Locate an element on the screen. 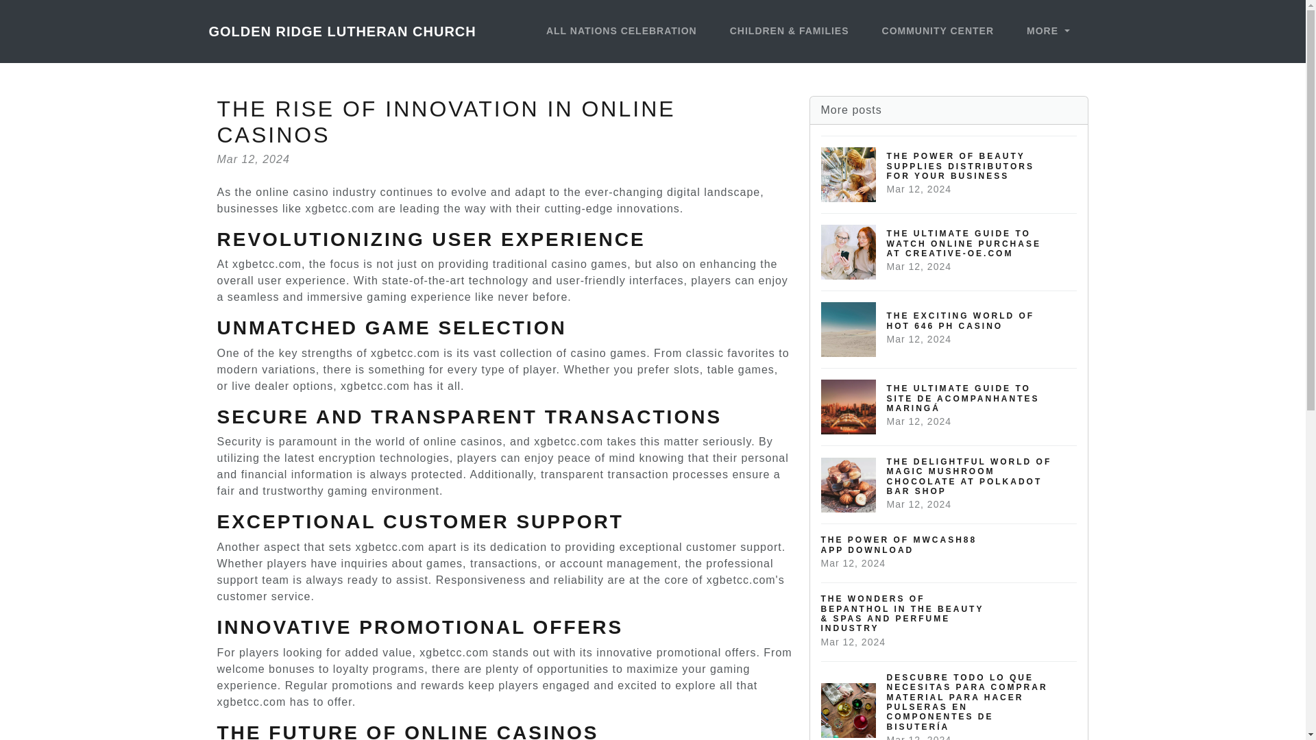 The height and width of the screenshot is (740, 1316). COMMUNITY CENTER is located at coordinates (622, 32).